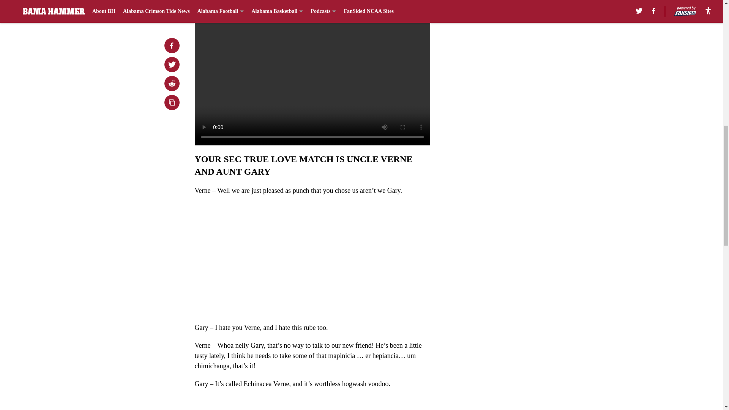 The image size is (729, 410). What do you see at coordinates (407, 3) in the screenshot?
I see `Next` at bounding box center [407, 3].